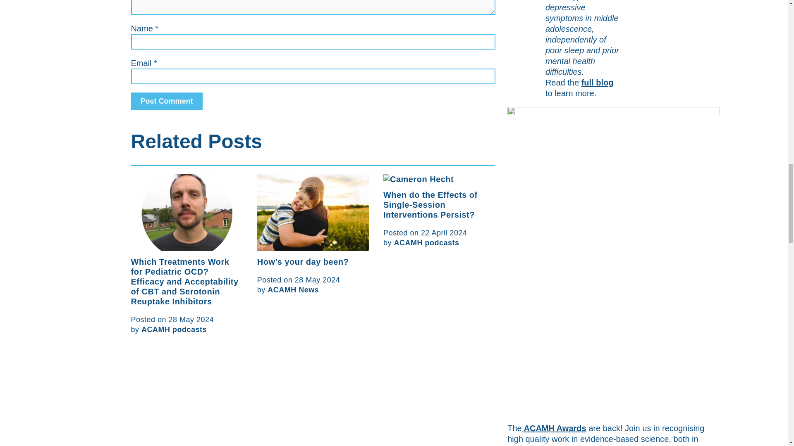 The image size is (794, 446). I want to click on Posts by ACAMH News, so click(293, 290).